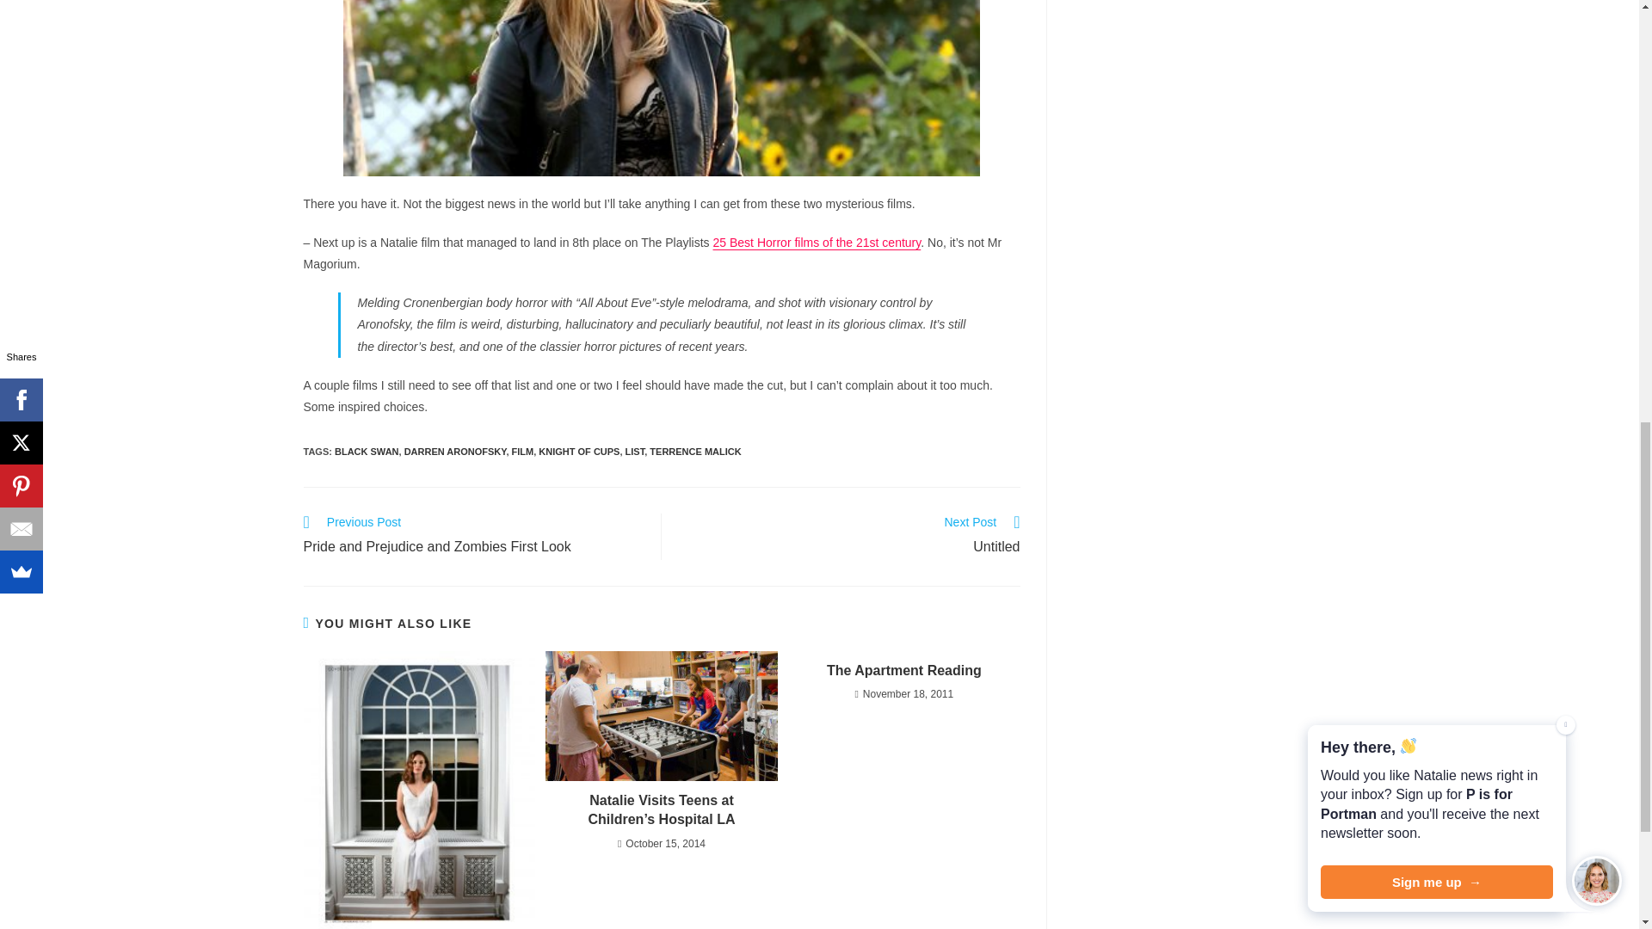 This screenshot has height=929, width=1652. What do you see at coordinates (817, 243) in the screenshot?
I see `The Apartment Reading` at bounding box center [817, 243].